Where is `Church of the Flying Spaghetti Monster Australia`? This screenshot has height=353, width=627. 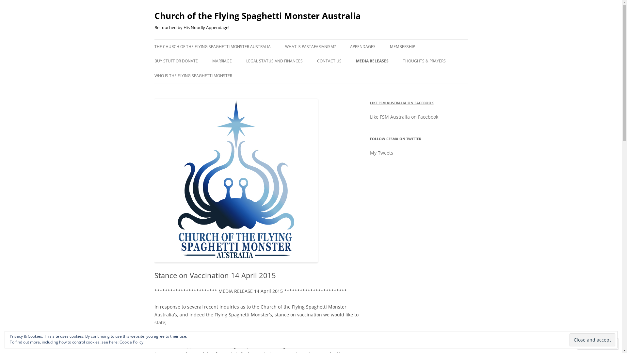
Church of the Flying Spaghetti Monster Australia is located at coordinates (257, 16).